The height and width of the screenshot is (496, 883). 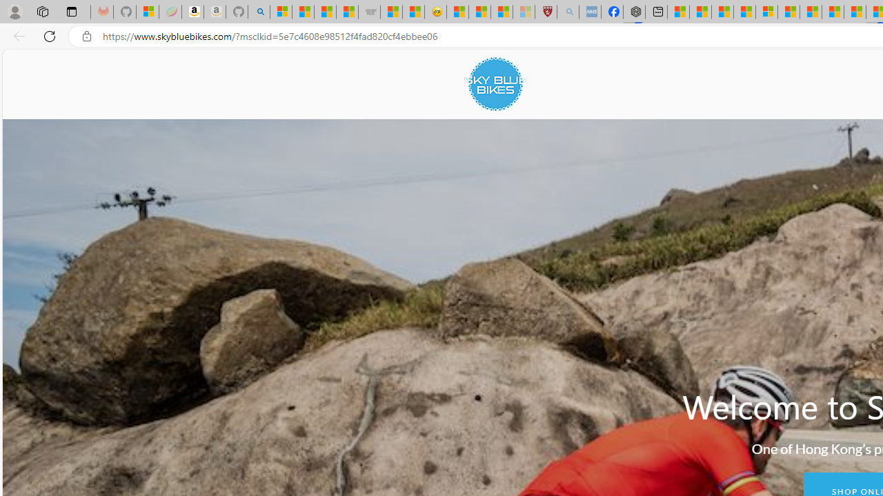 What do you see at coordinates (766, 12) in the screenshot?
I see `Microsoft account | Privacy` at bounding box center [766, 12].